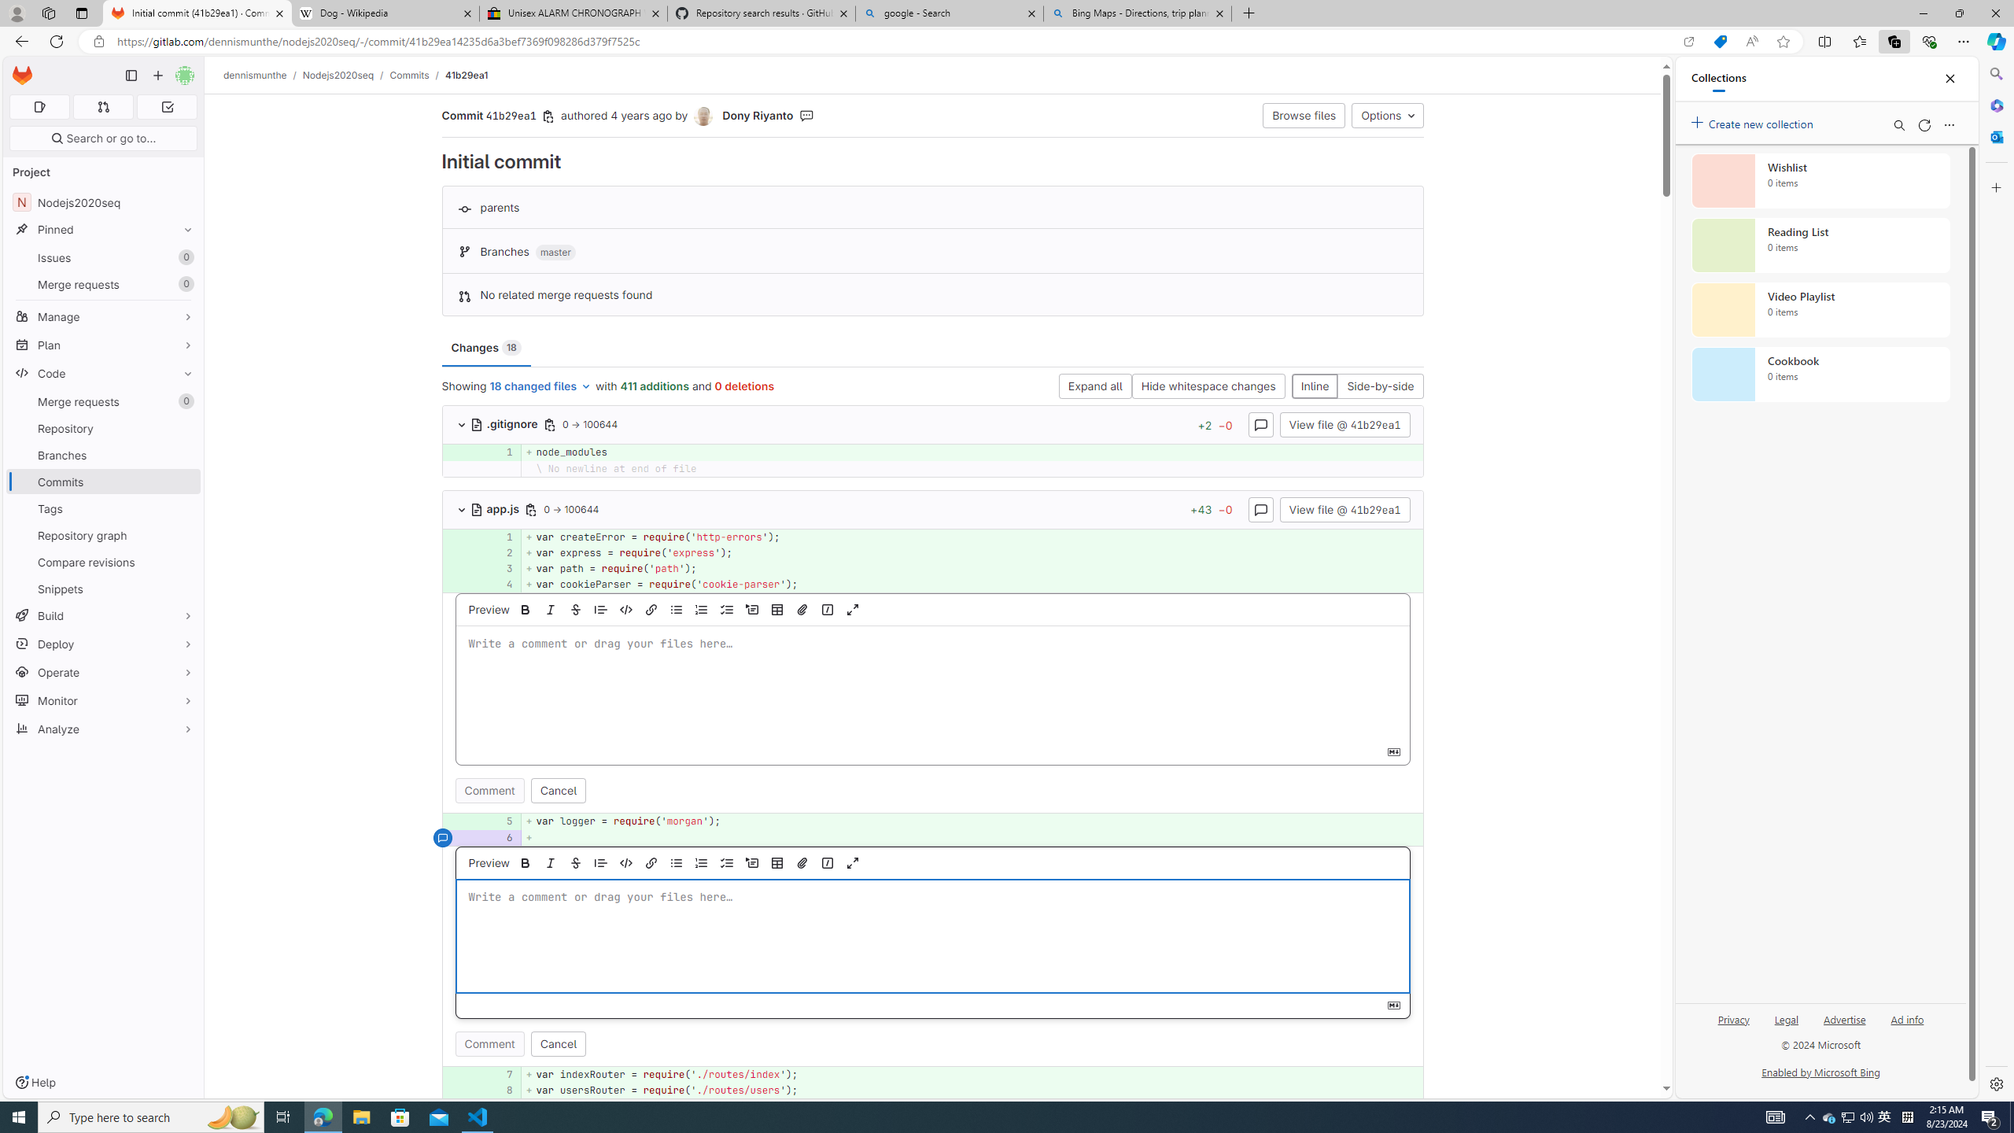 This screenshot has height=1133, width=2014. Describe the element at coordinates (490, 1043) in the screenshot. I see `Comment` at that location.